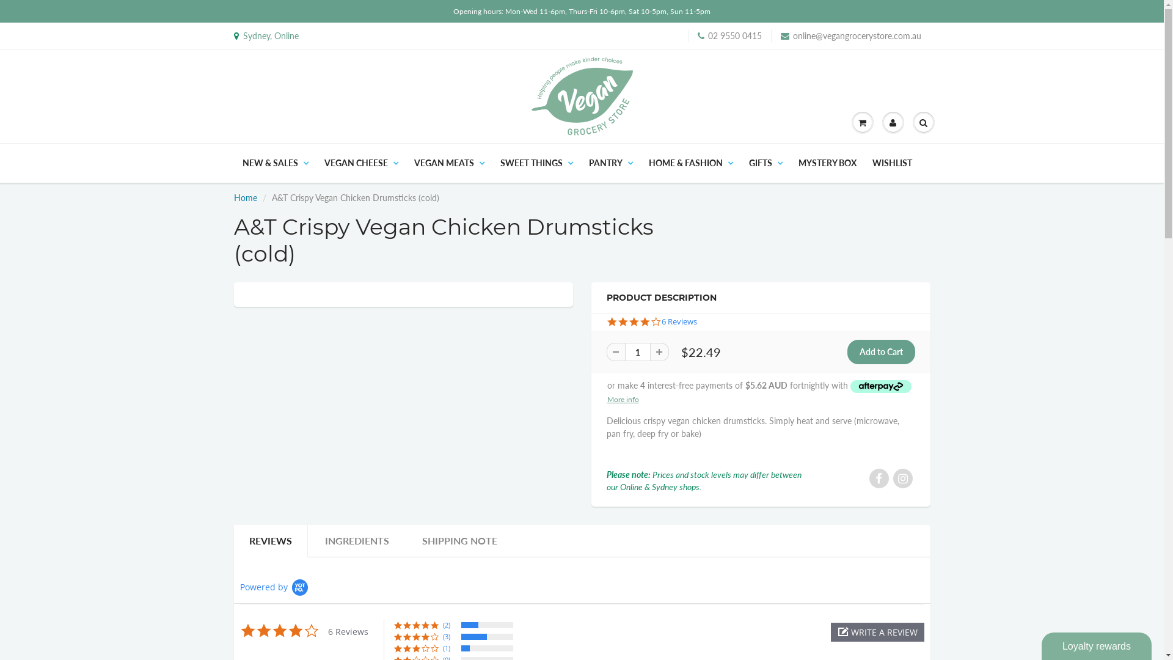  I want to click on INGREDIENTS, so click(357, 541).